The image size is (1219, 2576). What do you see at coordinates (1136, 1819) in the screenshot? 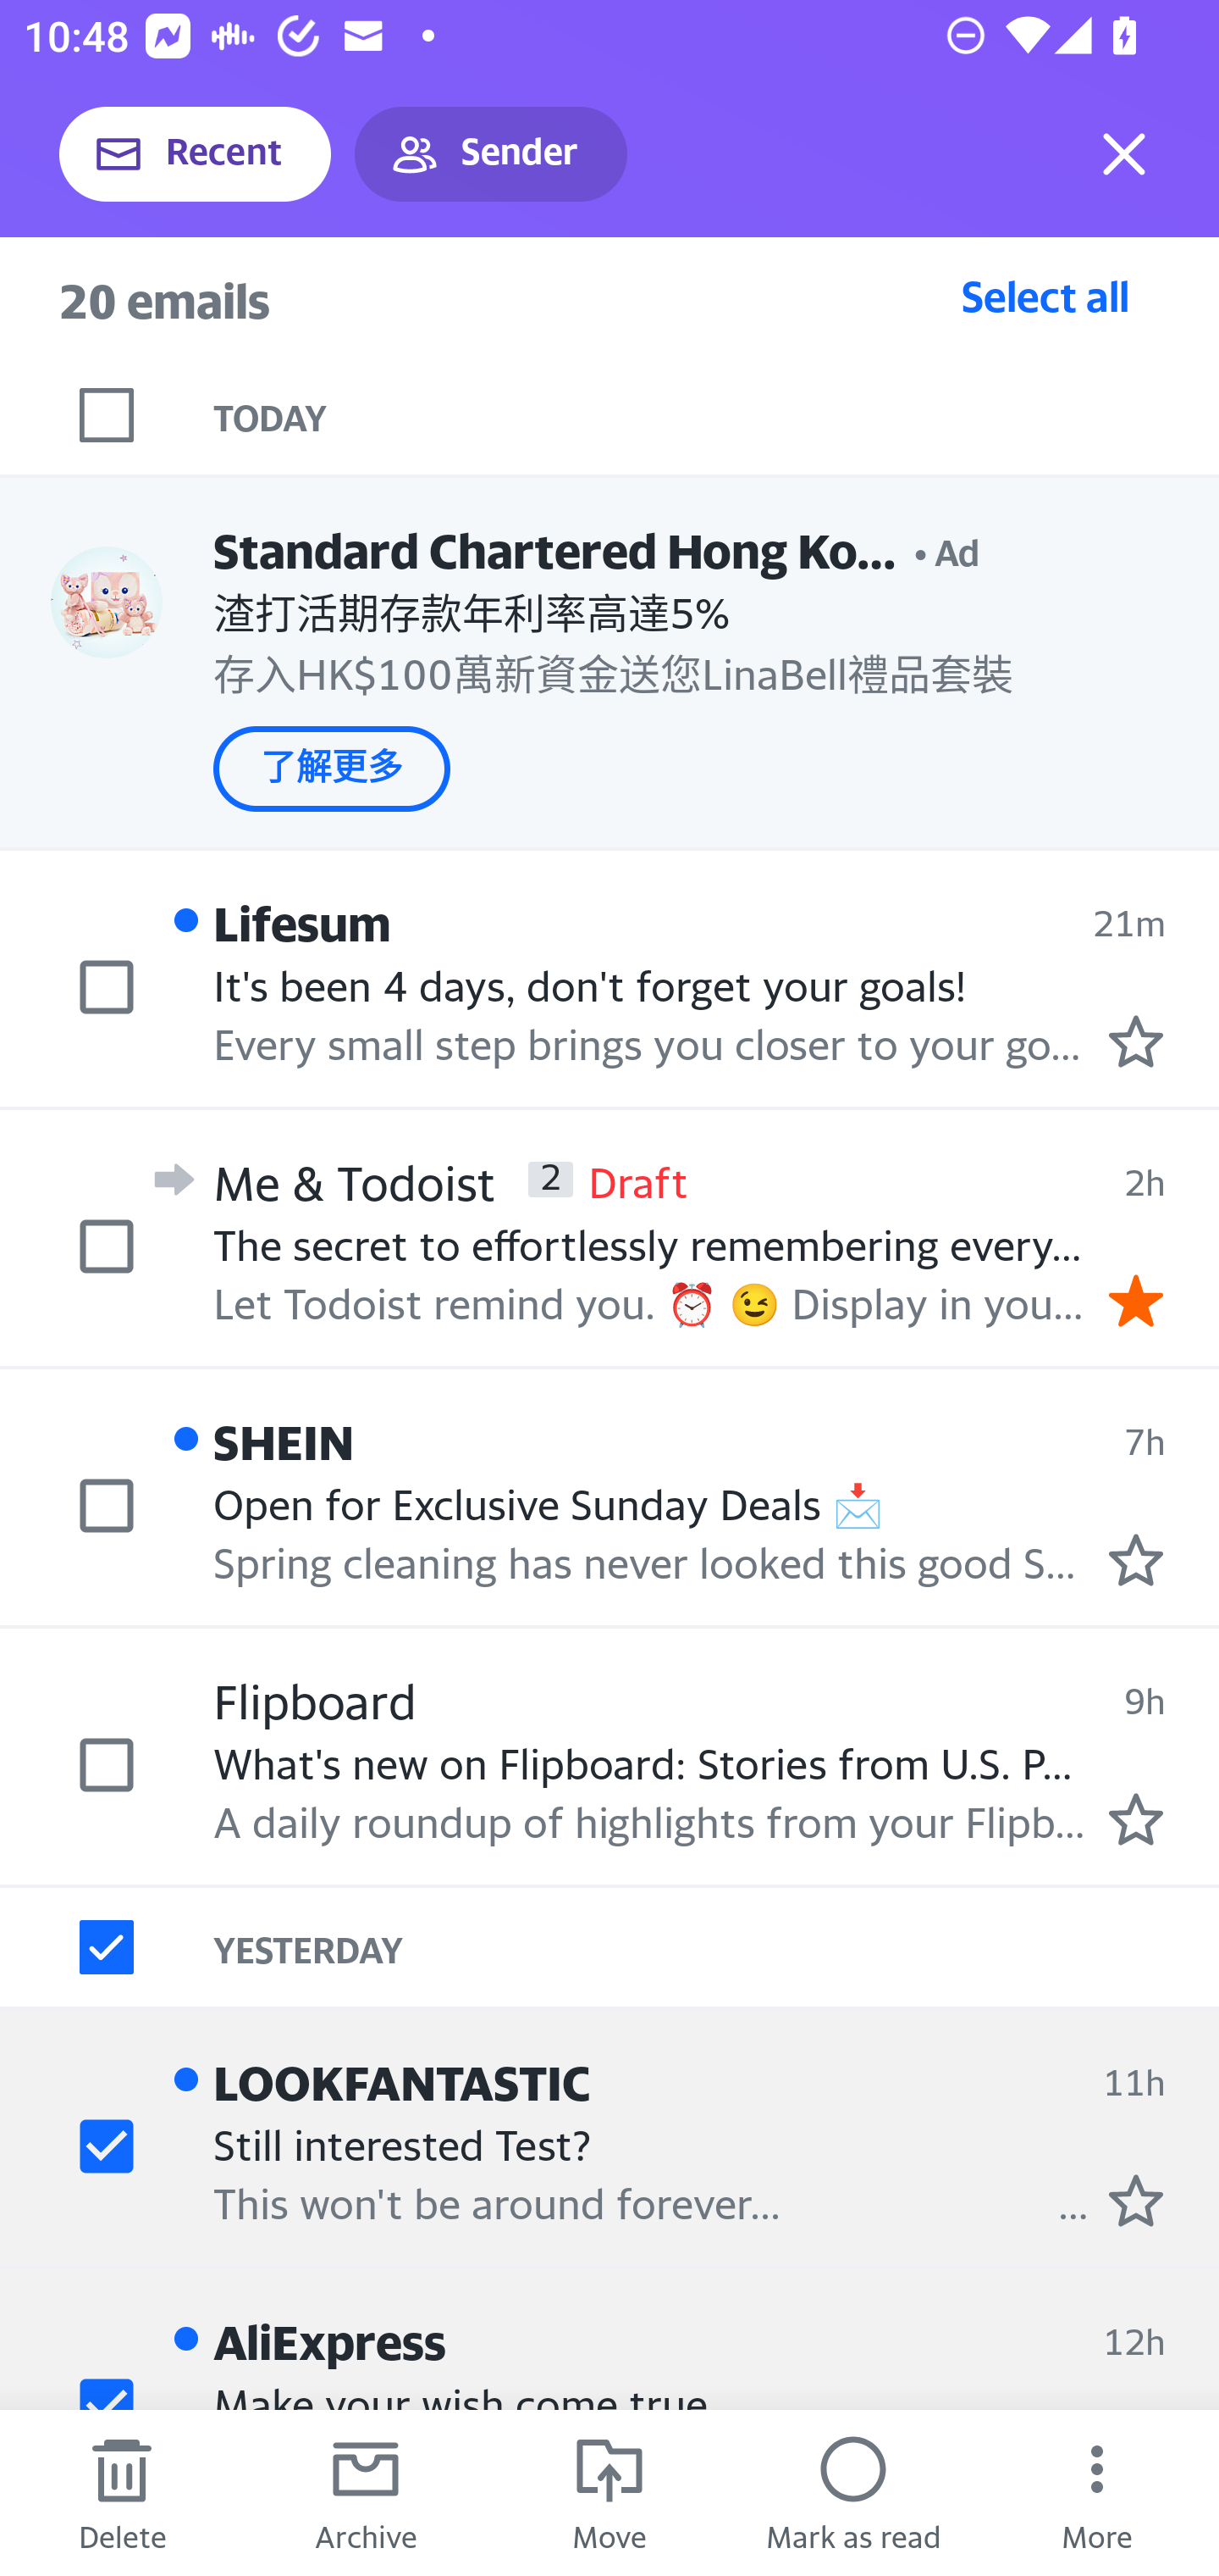
I see `Mark as starred.` at bounding box center [1136, 1819].